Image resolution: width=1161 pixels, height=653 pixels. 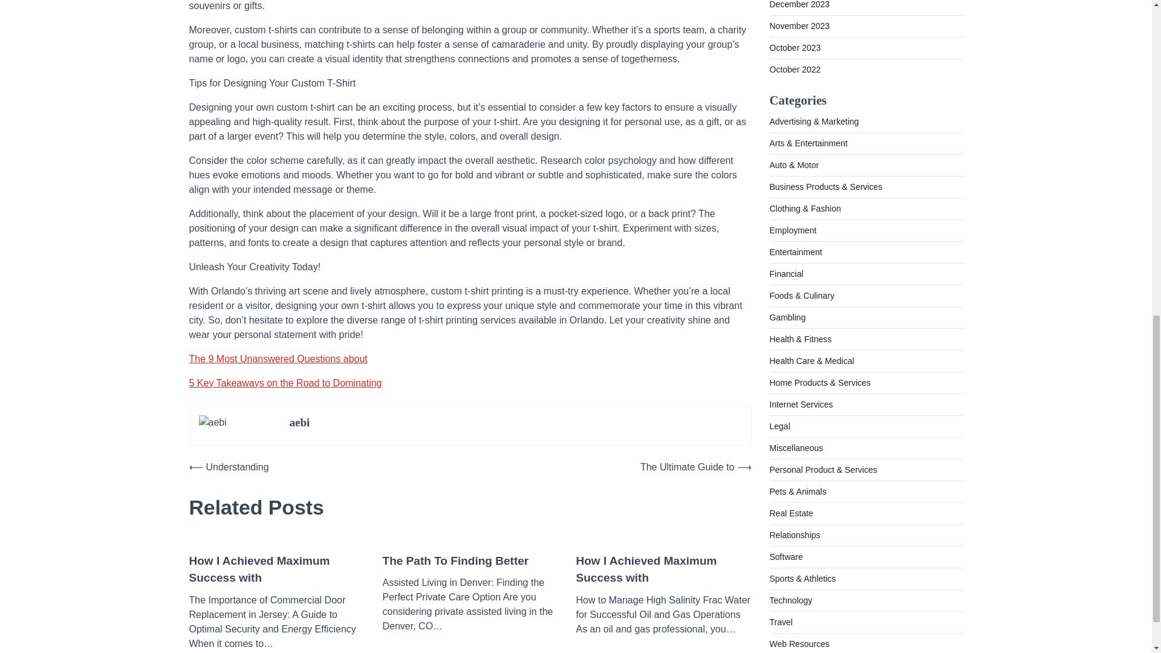 I want to click on How I Achieved Maximum Success with, so click(x=276, y=570).